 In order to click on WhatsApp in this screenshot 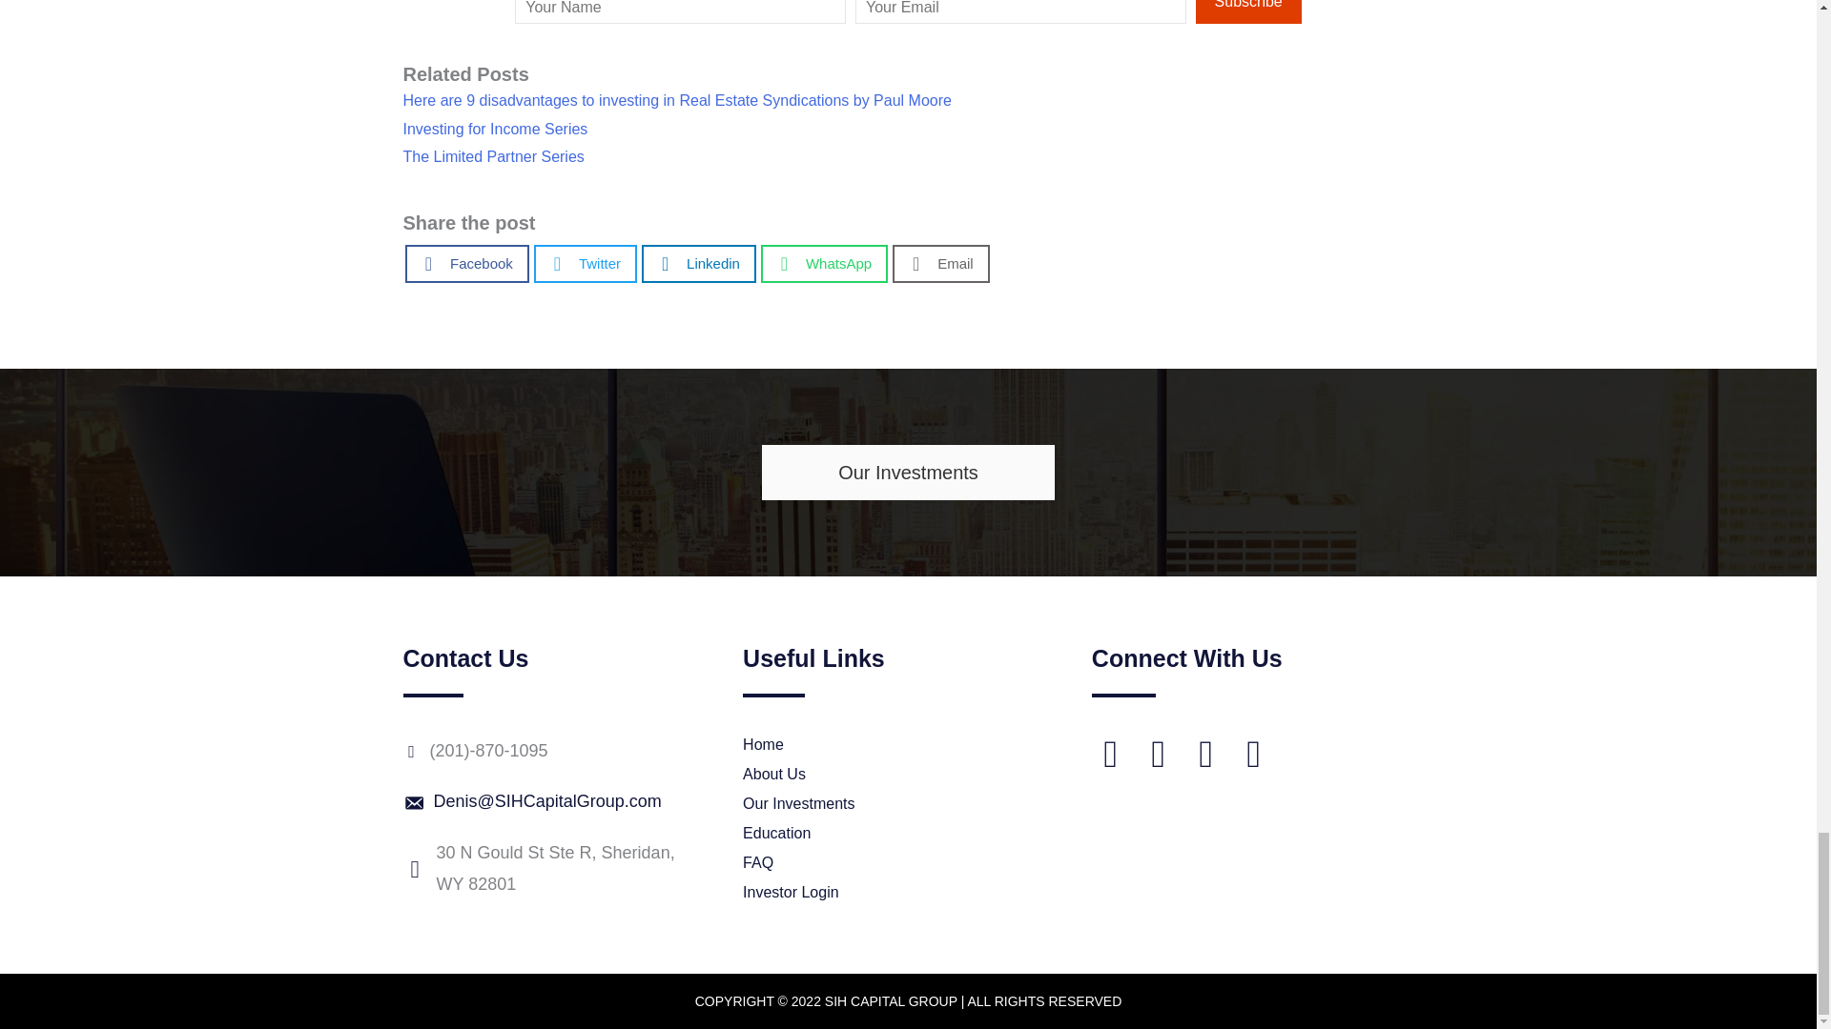, I will do `click(824, 263)`.